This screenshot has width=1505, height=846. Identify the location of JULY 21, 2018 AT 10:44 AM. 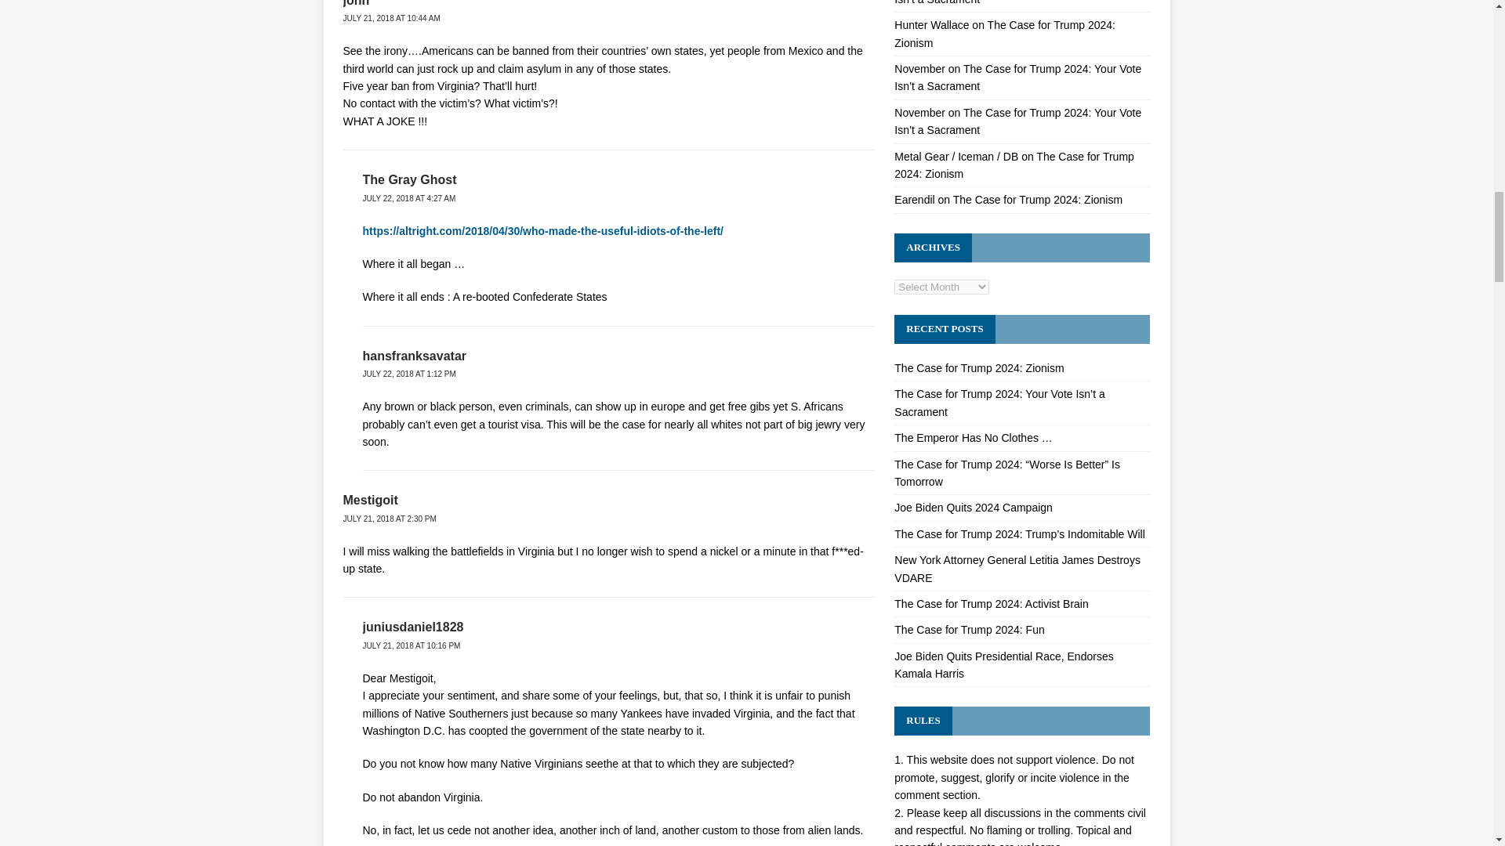
(392, 19).